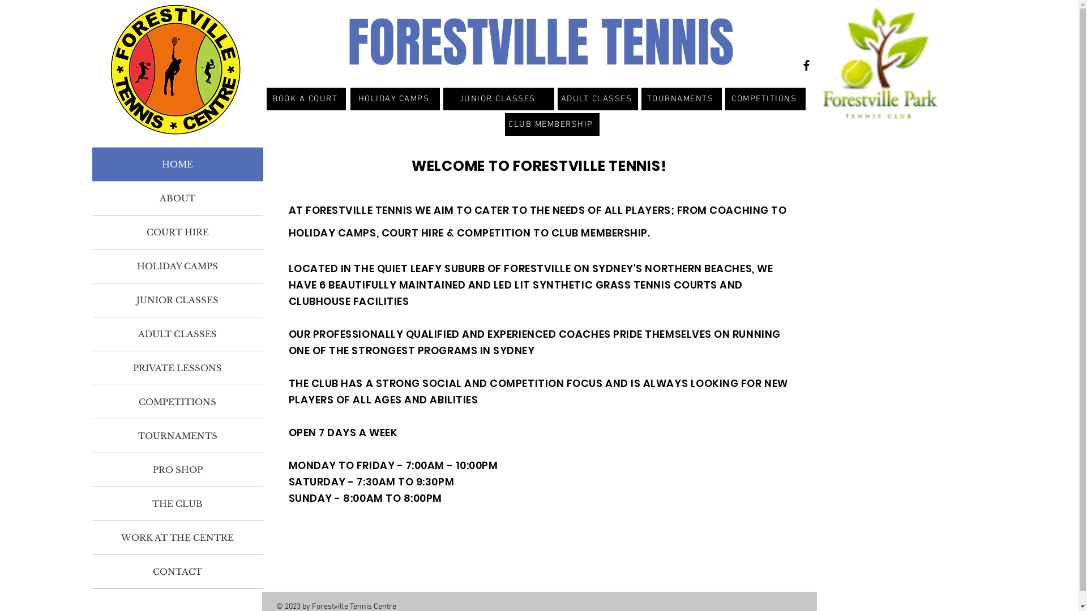  What do you see at coordinates (681, 99) in the screenshot?
I see `TOURNAMENTS` at bounding box center [681, 99].